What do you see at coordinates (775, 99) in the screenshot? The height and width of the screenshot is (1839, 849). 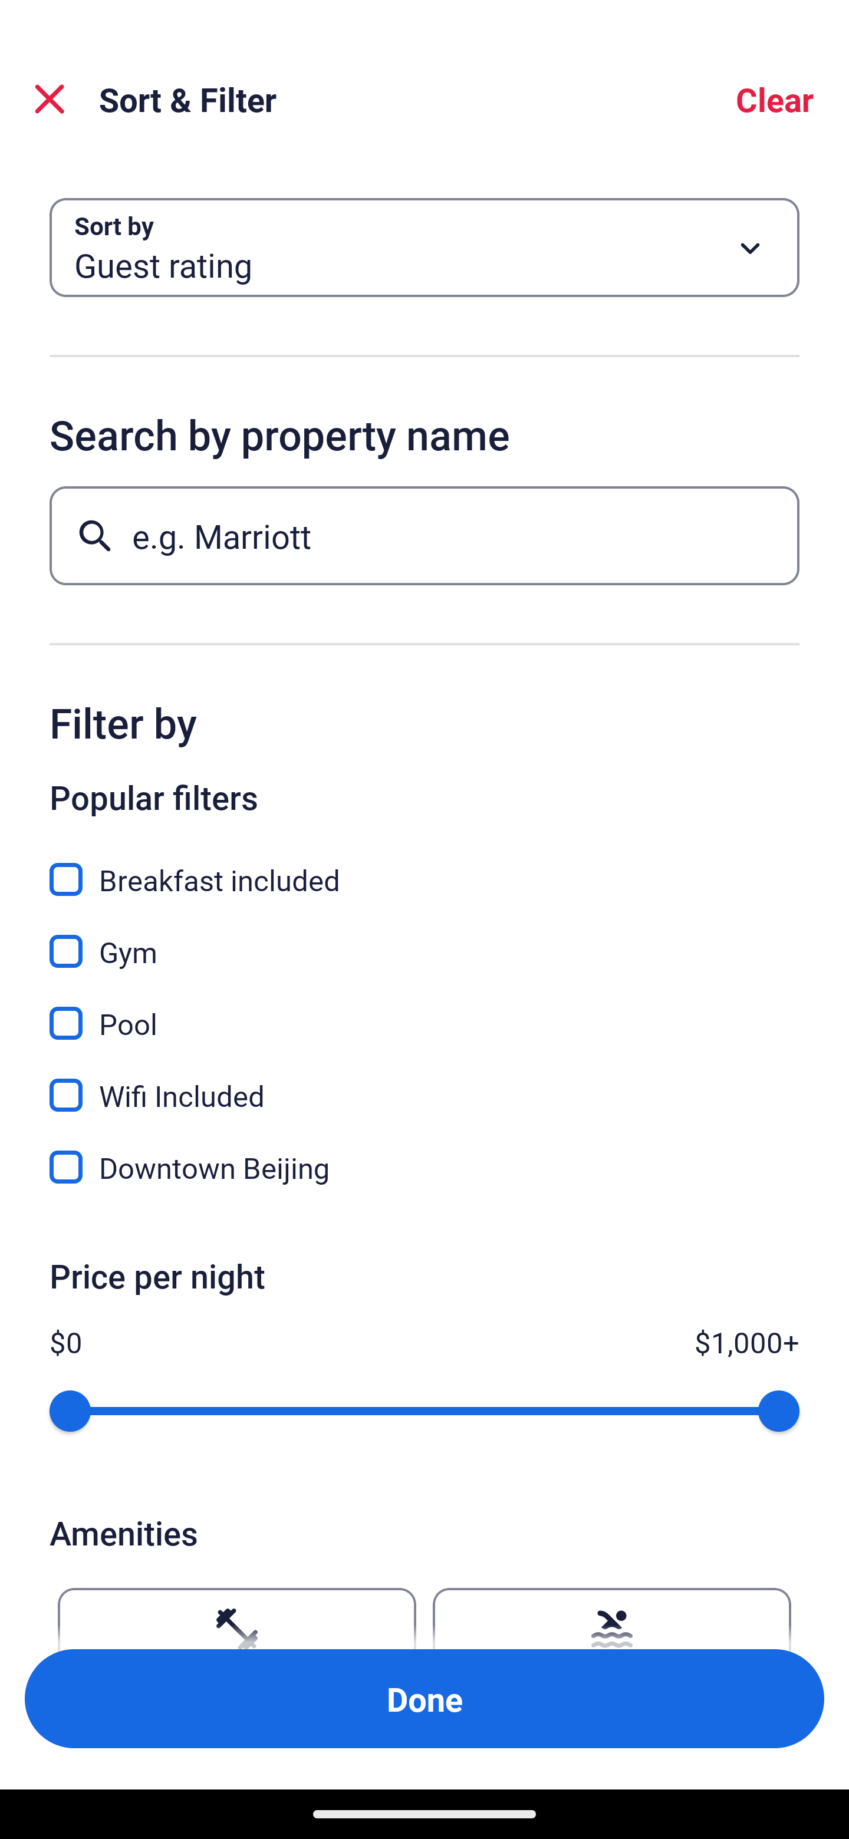 I see `Clear` at bounding box center [775, 99].